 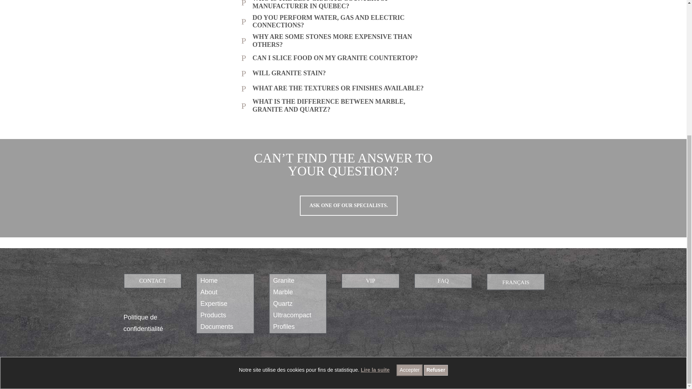 What do you see at coordinates (209, 292) in the screenshot?
I see `About` at bounding box center [209, 292].